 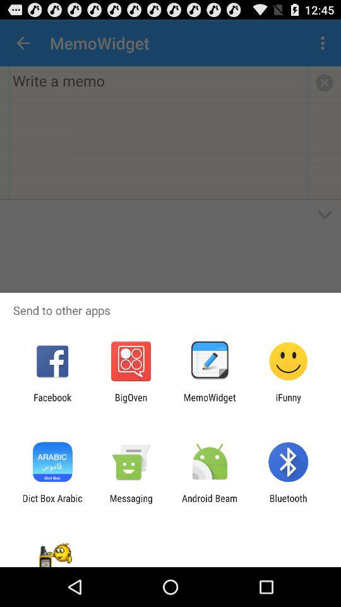 I want to click on turn on icon next to the android beam app, so click(x=288, y=503).